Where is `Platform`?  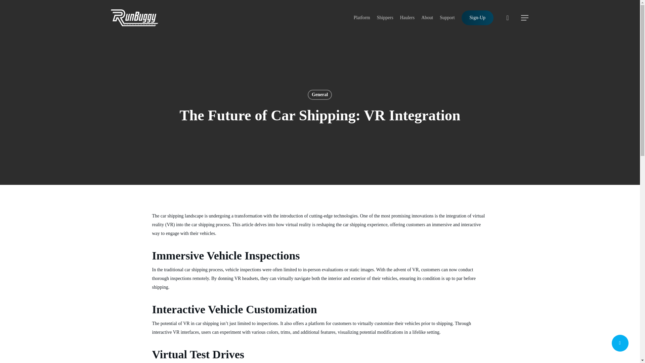
Platform is located at coordinates (362, 17).